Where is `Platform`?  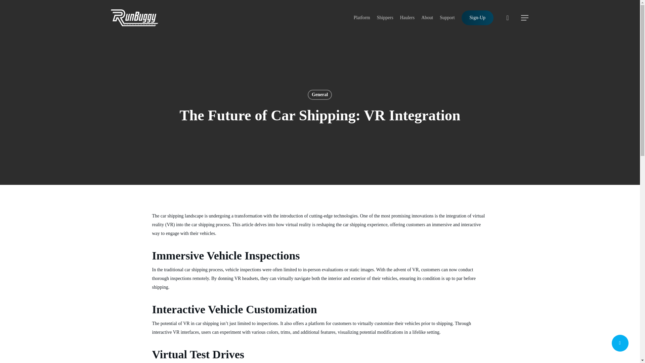
Platform is located at coordinates (362, 17).